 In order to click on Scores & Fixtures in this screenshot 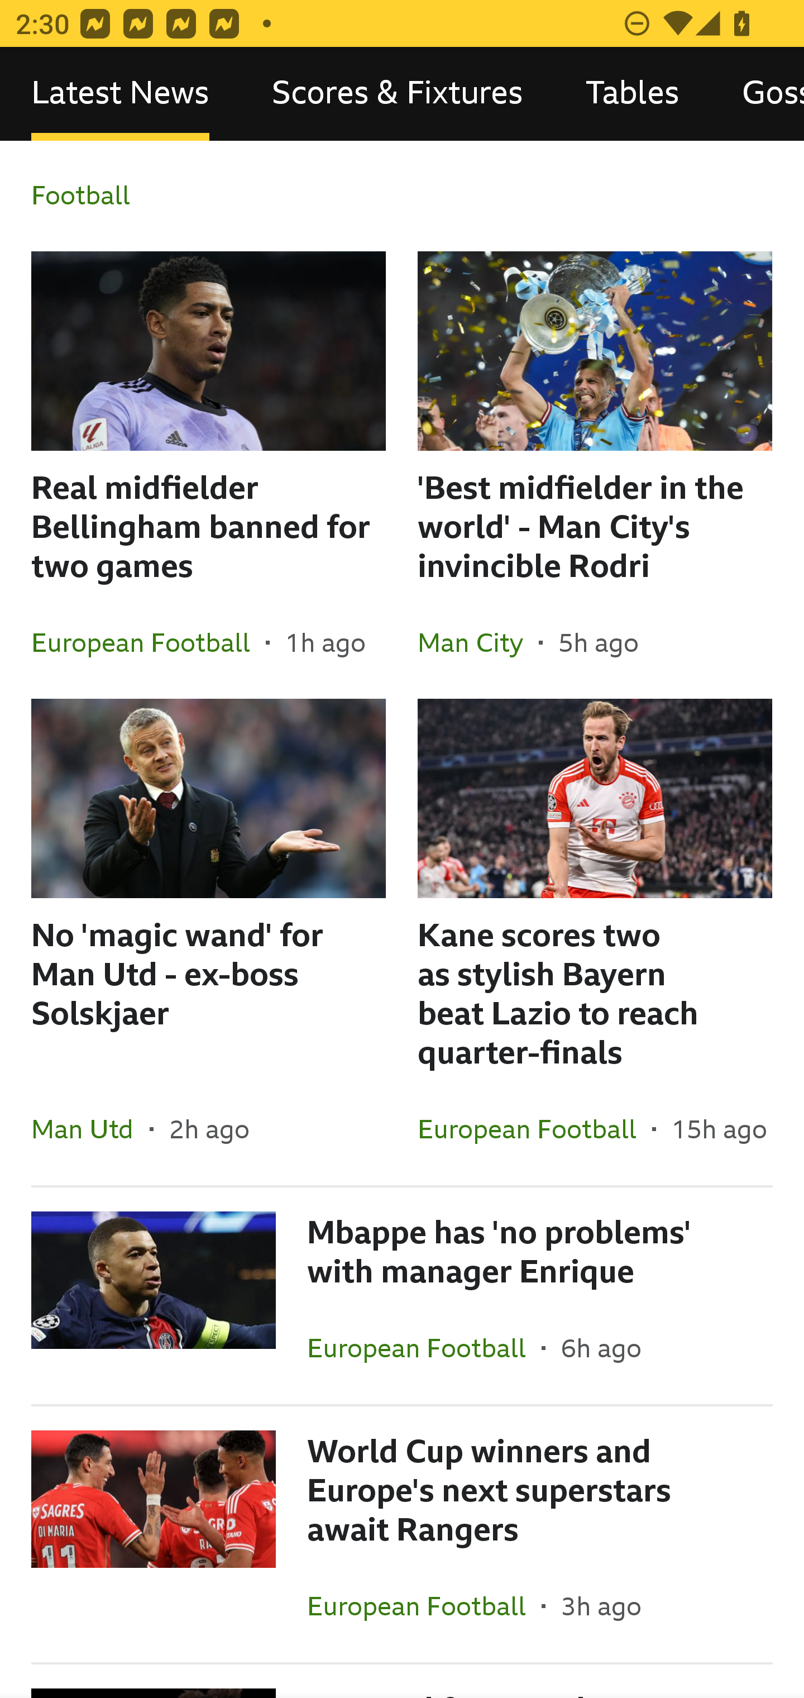, I will do `click(398, 94)`.